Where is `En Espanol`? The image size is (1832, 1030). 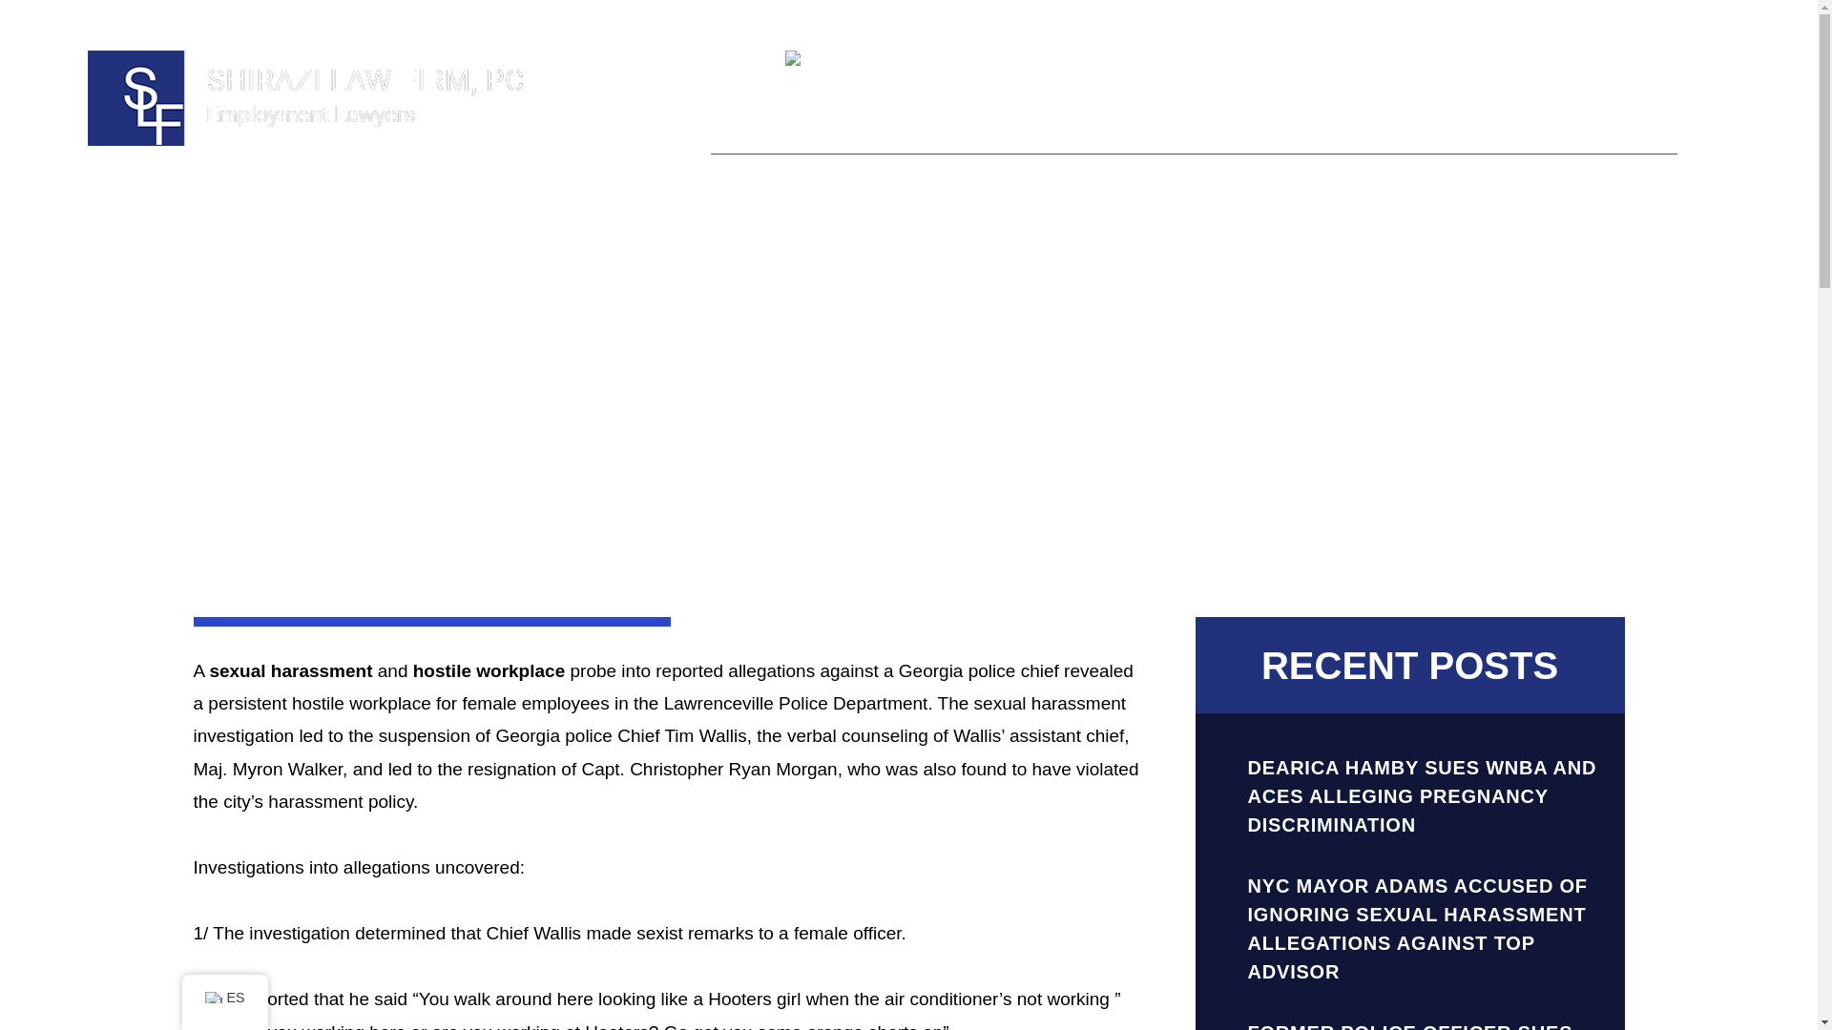 En Espanol is located at coordinates (885, 59).